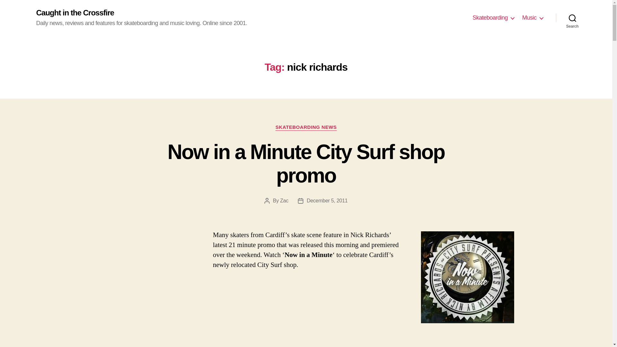 This screenshot has height=347, width=617. I want to click on Caught in the Crossfire, so click(75, 13).